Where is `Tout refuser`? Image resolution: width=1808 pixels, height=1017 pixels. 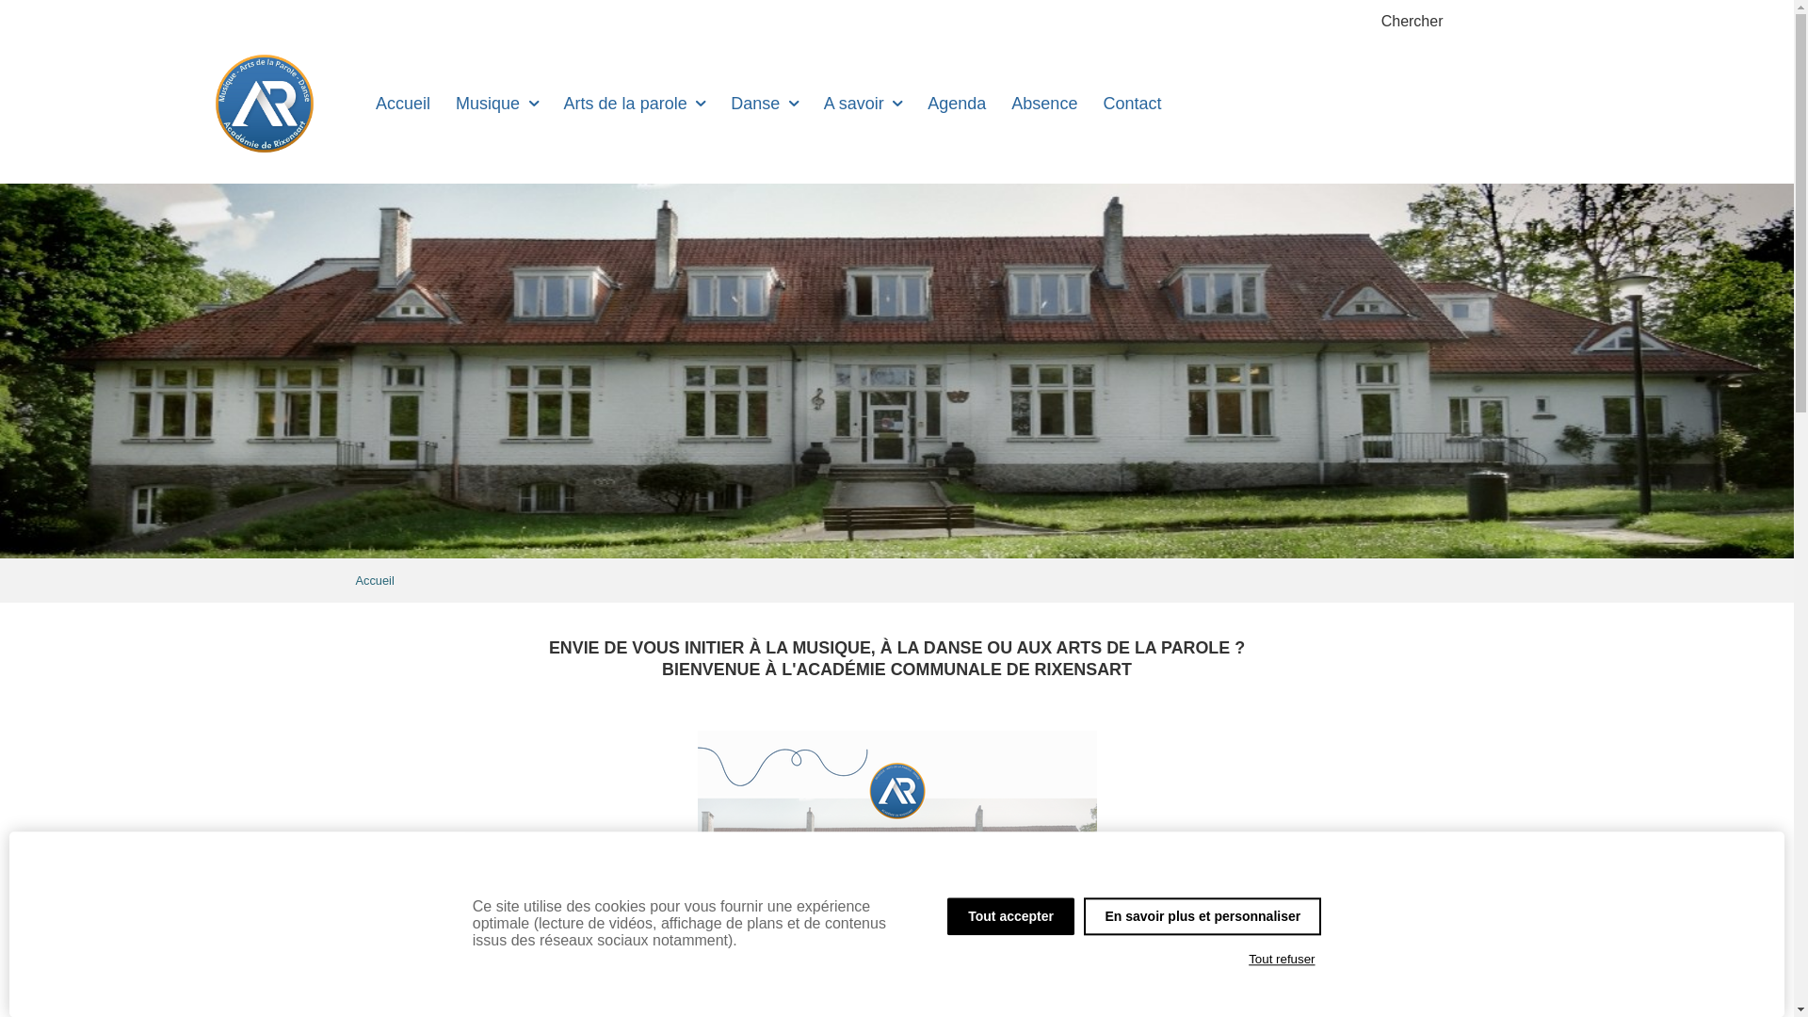 Tout refuser is located at coordinates (1283, 960).